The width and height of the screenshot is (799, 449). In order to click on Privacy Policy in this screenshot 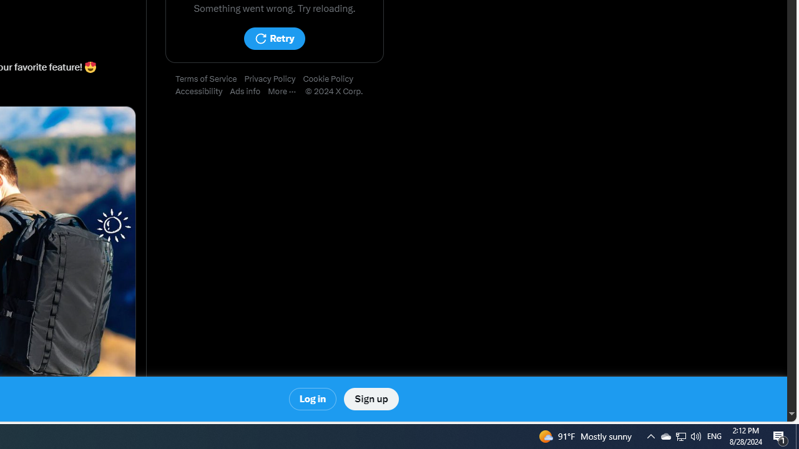, I will do `click(273, 79)`.